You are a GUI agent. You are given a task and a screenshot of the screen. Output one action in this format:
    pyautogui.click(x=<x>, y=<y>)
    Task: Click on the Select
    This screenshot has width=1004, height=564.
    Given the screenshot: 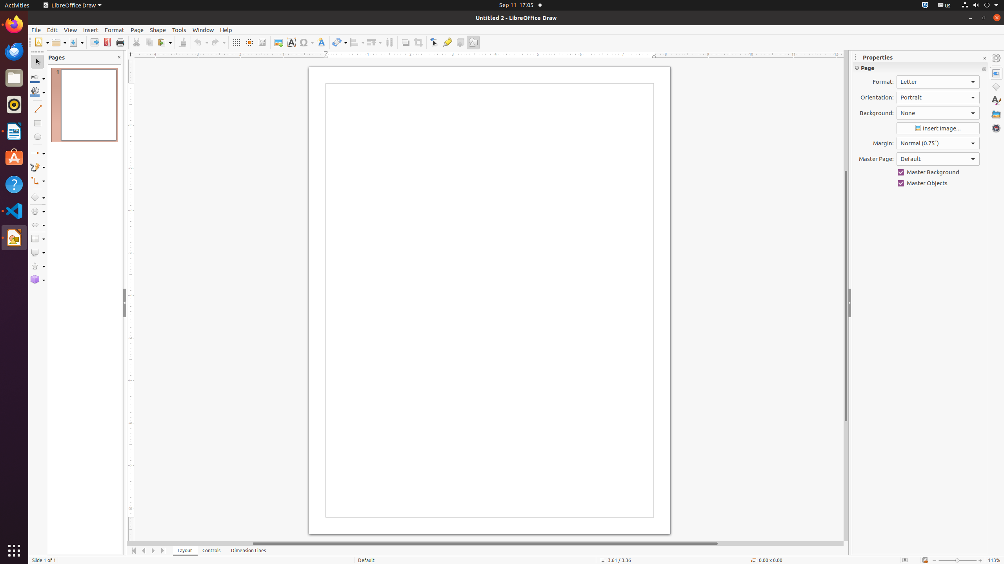 What is the action you would take?
    pyautogui.click(x=38, y=62)
    